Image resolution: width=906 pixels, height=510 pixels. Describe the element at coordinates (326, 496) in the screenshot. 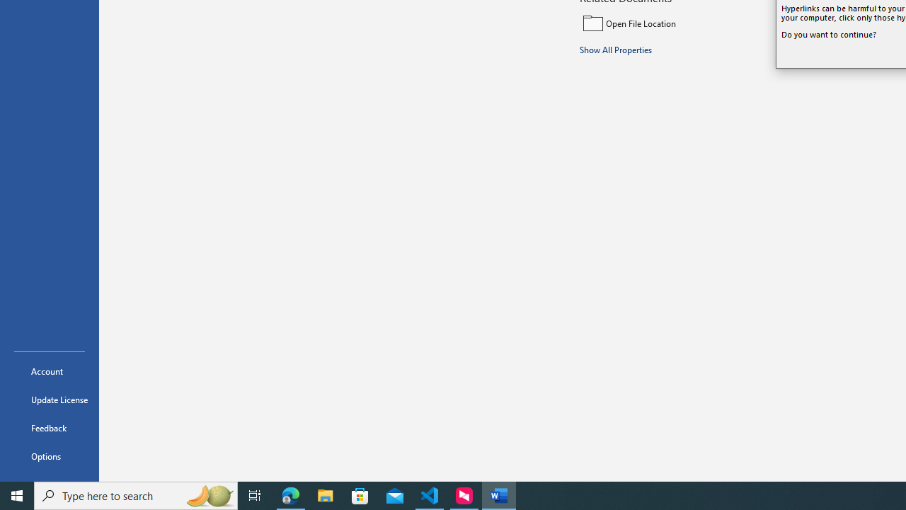

I see `File Explorer` at that location.